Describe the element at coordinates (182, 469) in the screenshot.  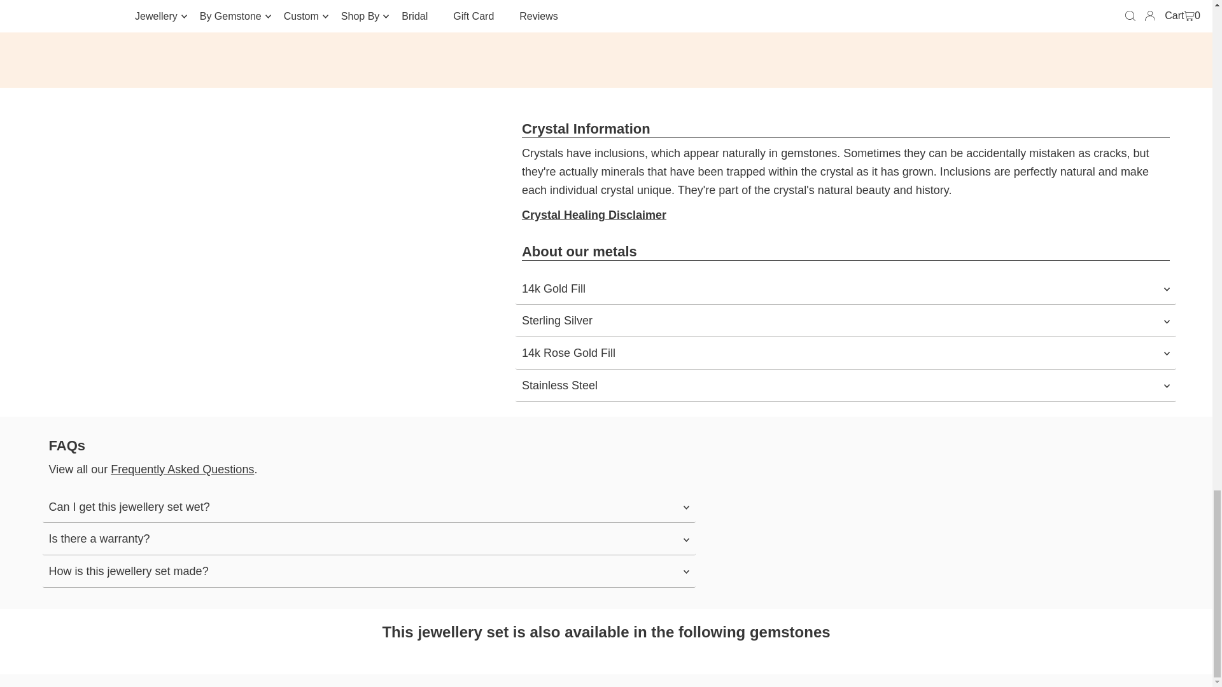
I see `FAQ` at that location.